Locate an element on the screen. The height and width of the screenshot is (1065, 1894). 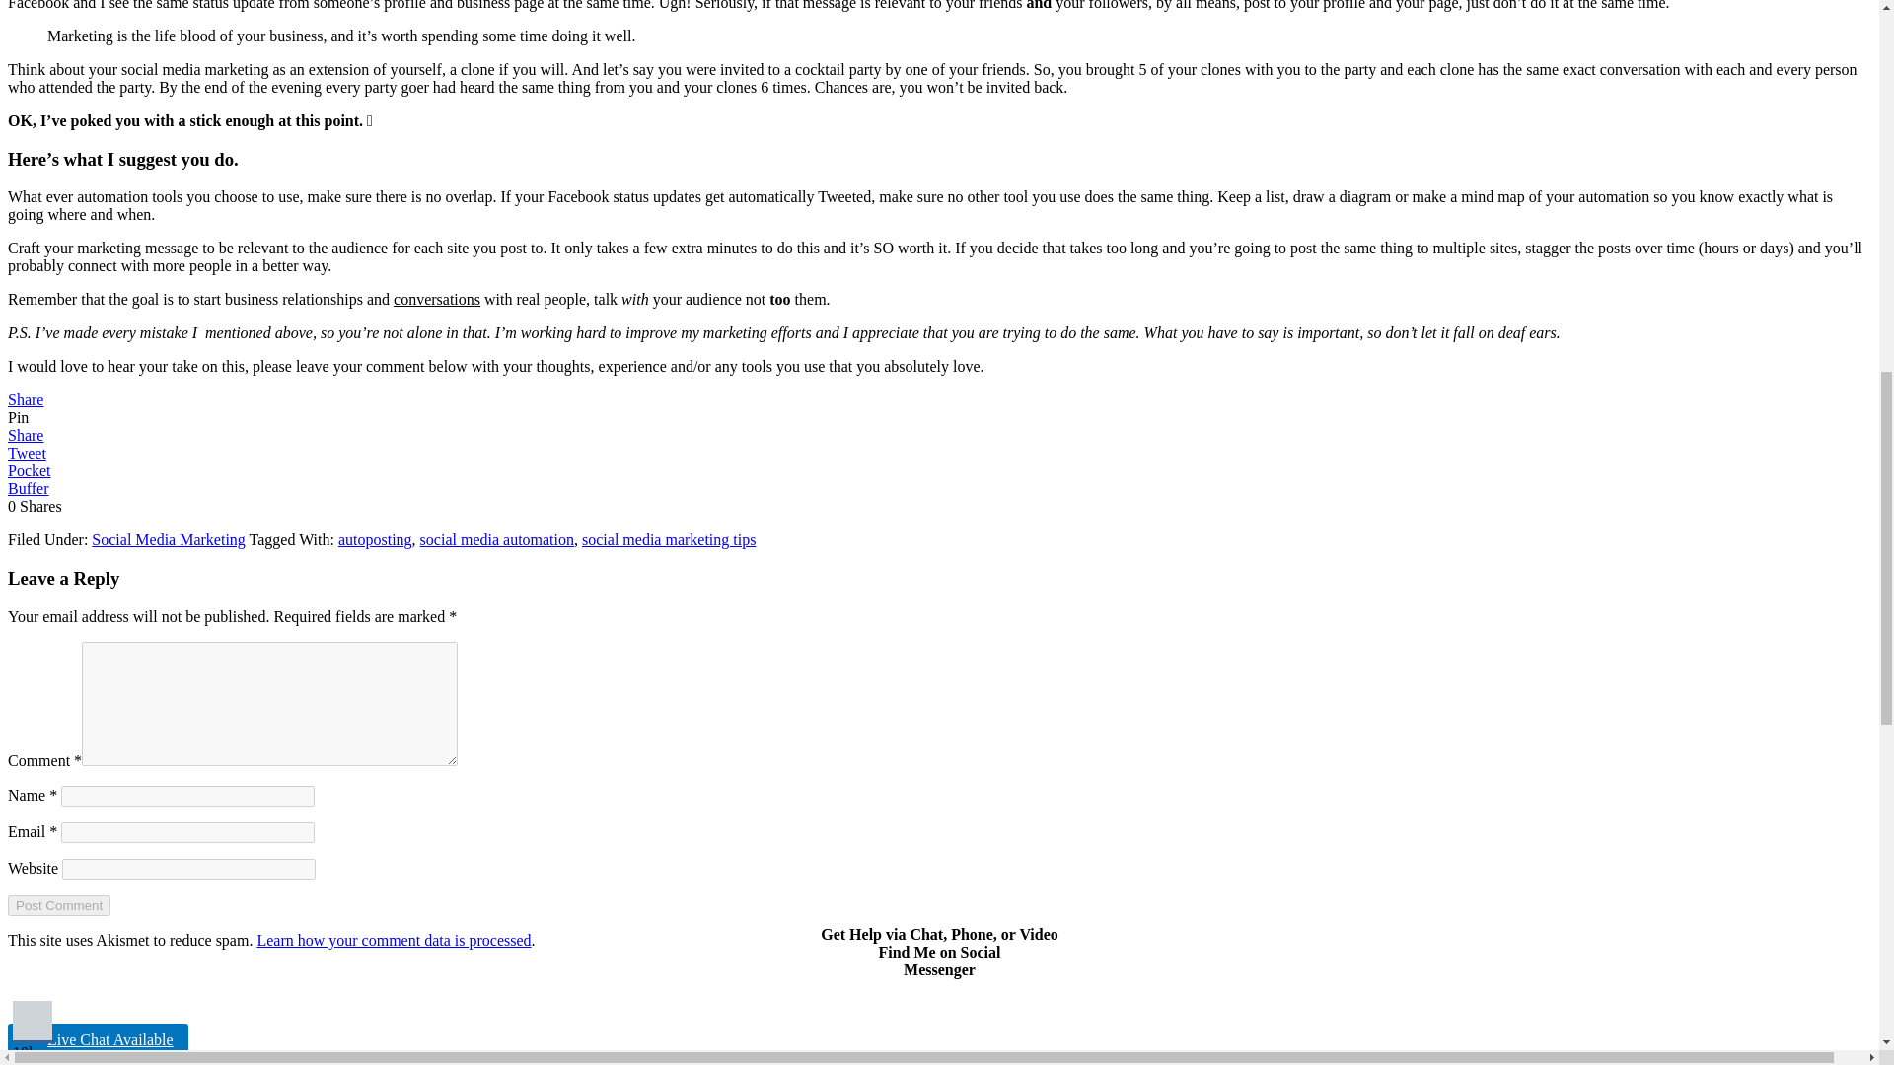
autoposting is located at coordinates (375, 539).